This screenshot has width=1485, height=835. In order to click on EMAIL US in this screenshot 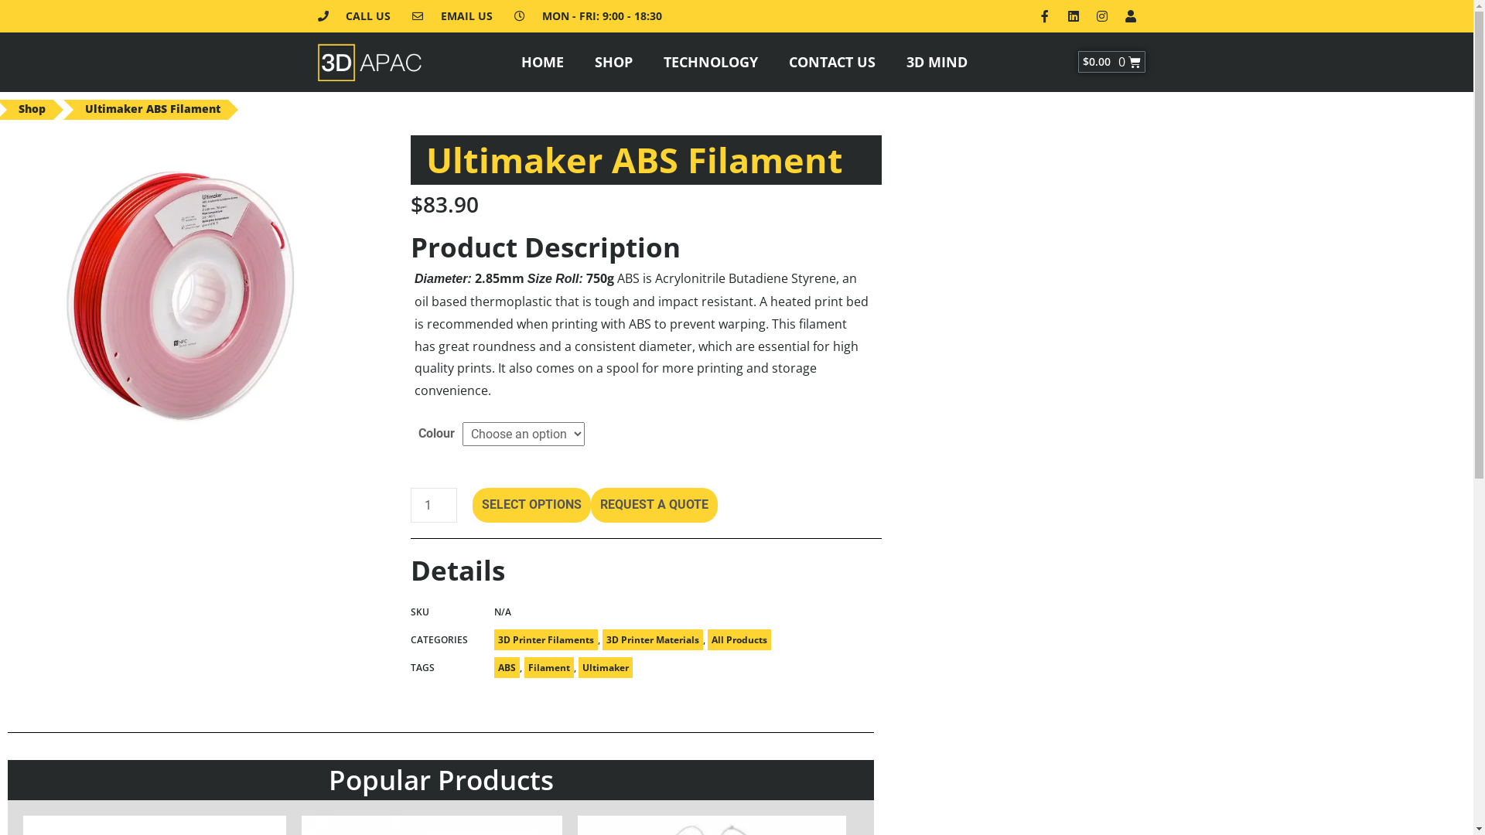, I will do `click(452, 16)`.